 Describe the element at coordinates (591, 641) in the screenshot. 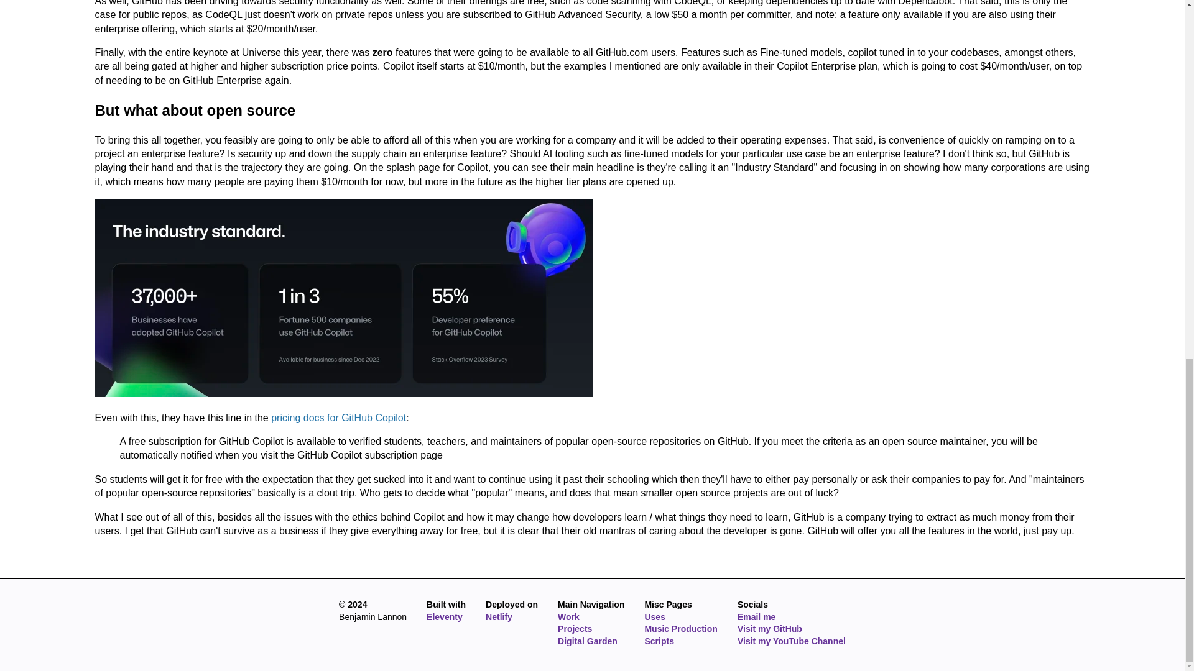

I see `Digital Garden` at that location.